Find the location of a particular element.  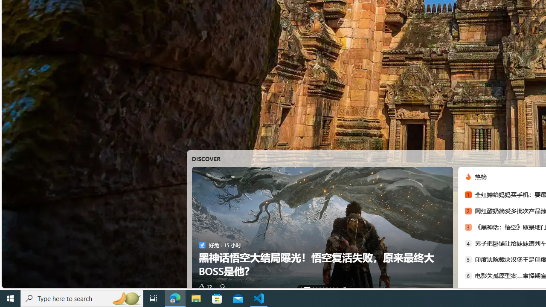

AutomationID: tab-0 is located at coordinates (301, 288).